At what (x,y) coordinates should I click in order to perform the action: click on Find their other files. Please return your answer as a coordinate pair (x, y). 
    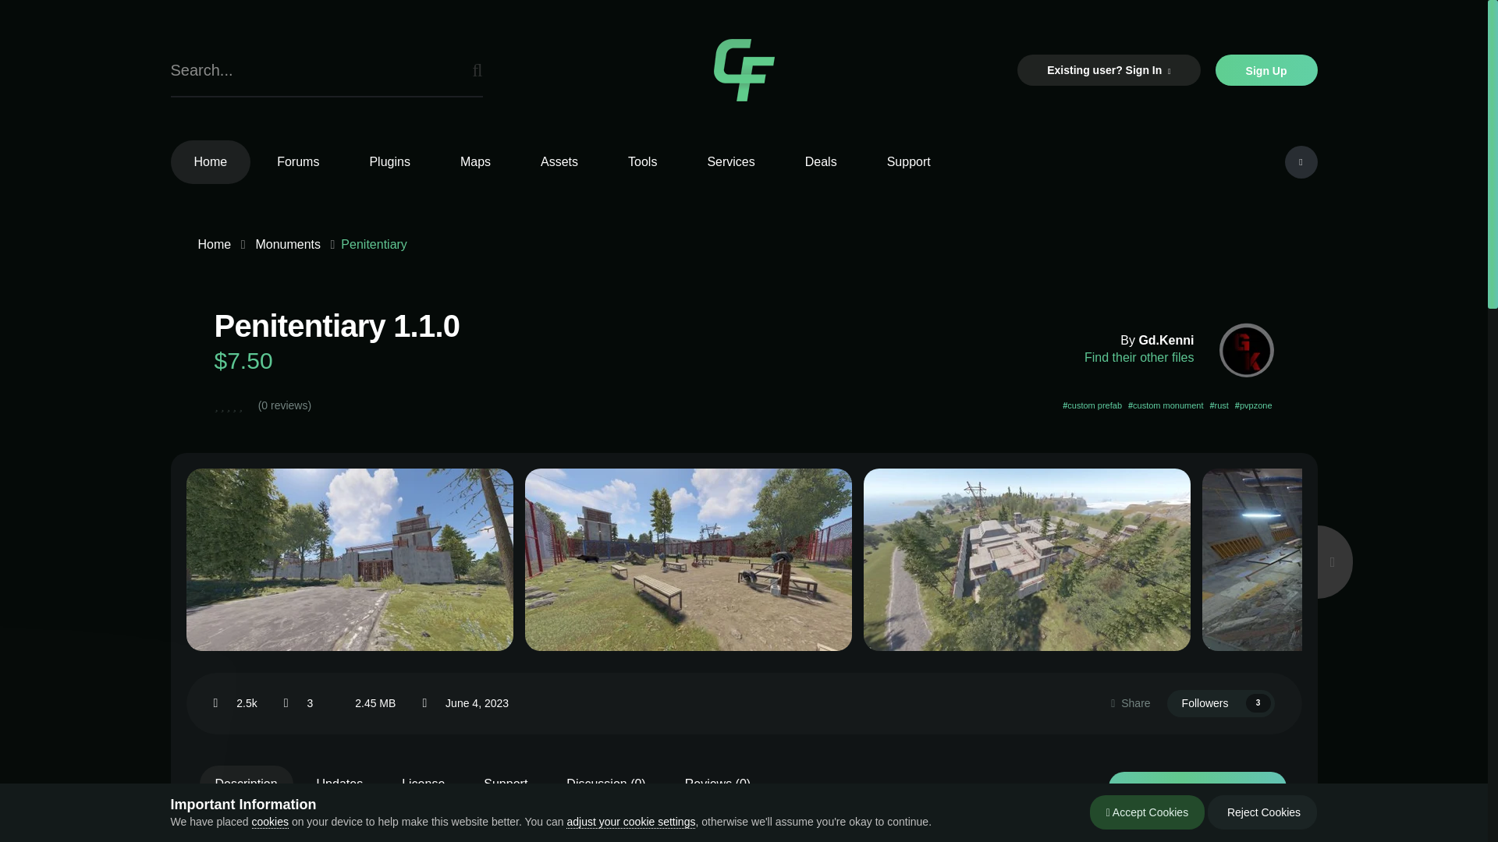
    Looking at the image, I should click on (1139, 357).